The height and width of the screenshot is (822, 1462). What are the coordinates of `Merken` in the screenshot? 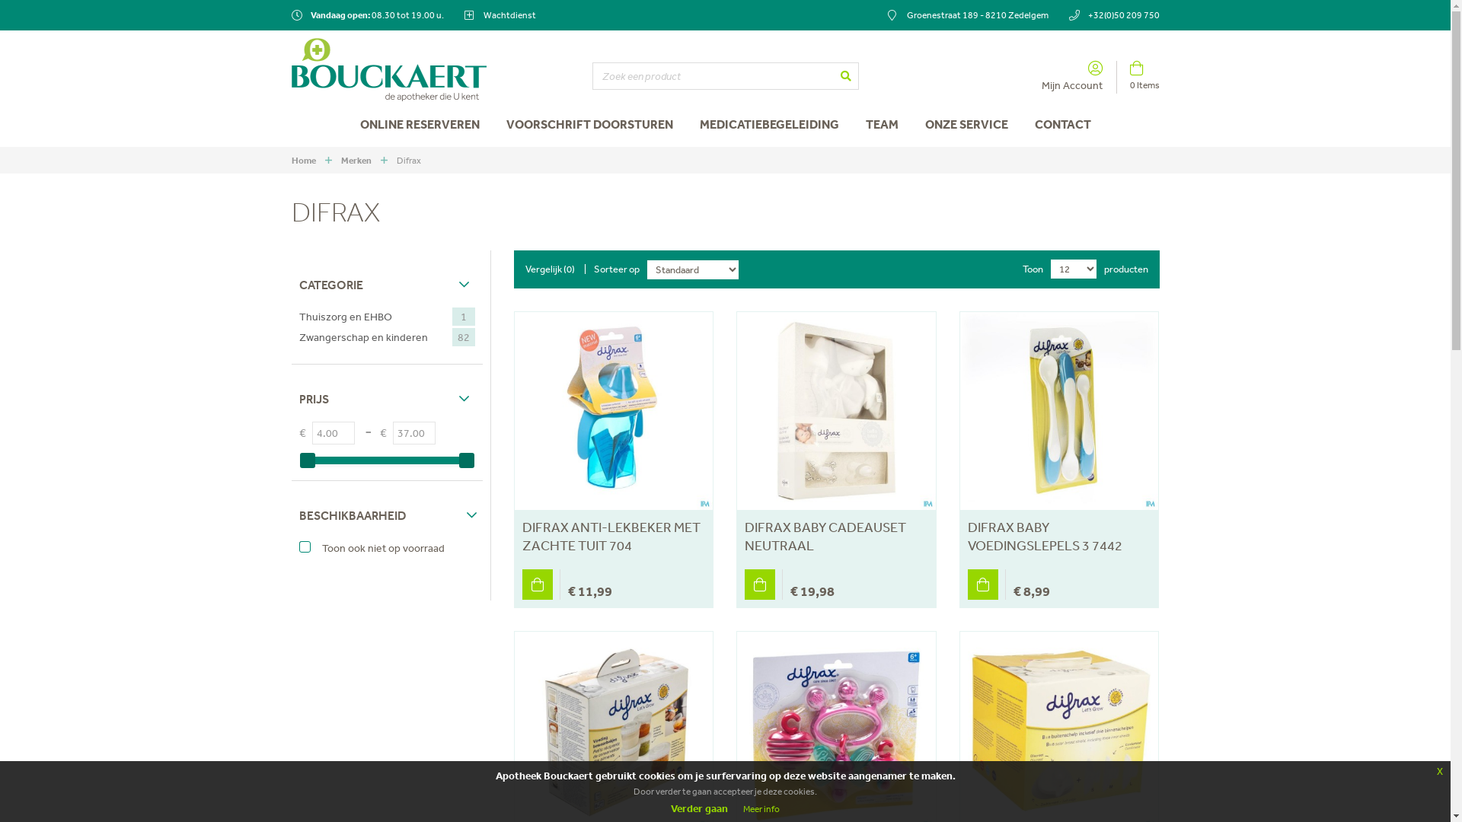 It's located at (356, 160).